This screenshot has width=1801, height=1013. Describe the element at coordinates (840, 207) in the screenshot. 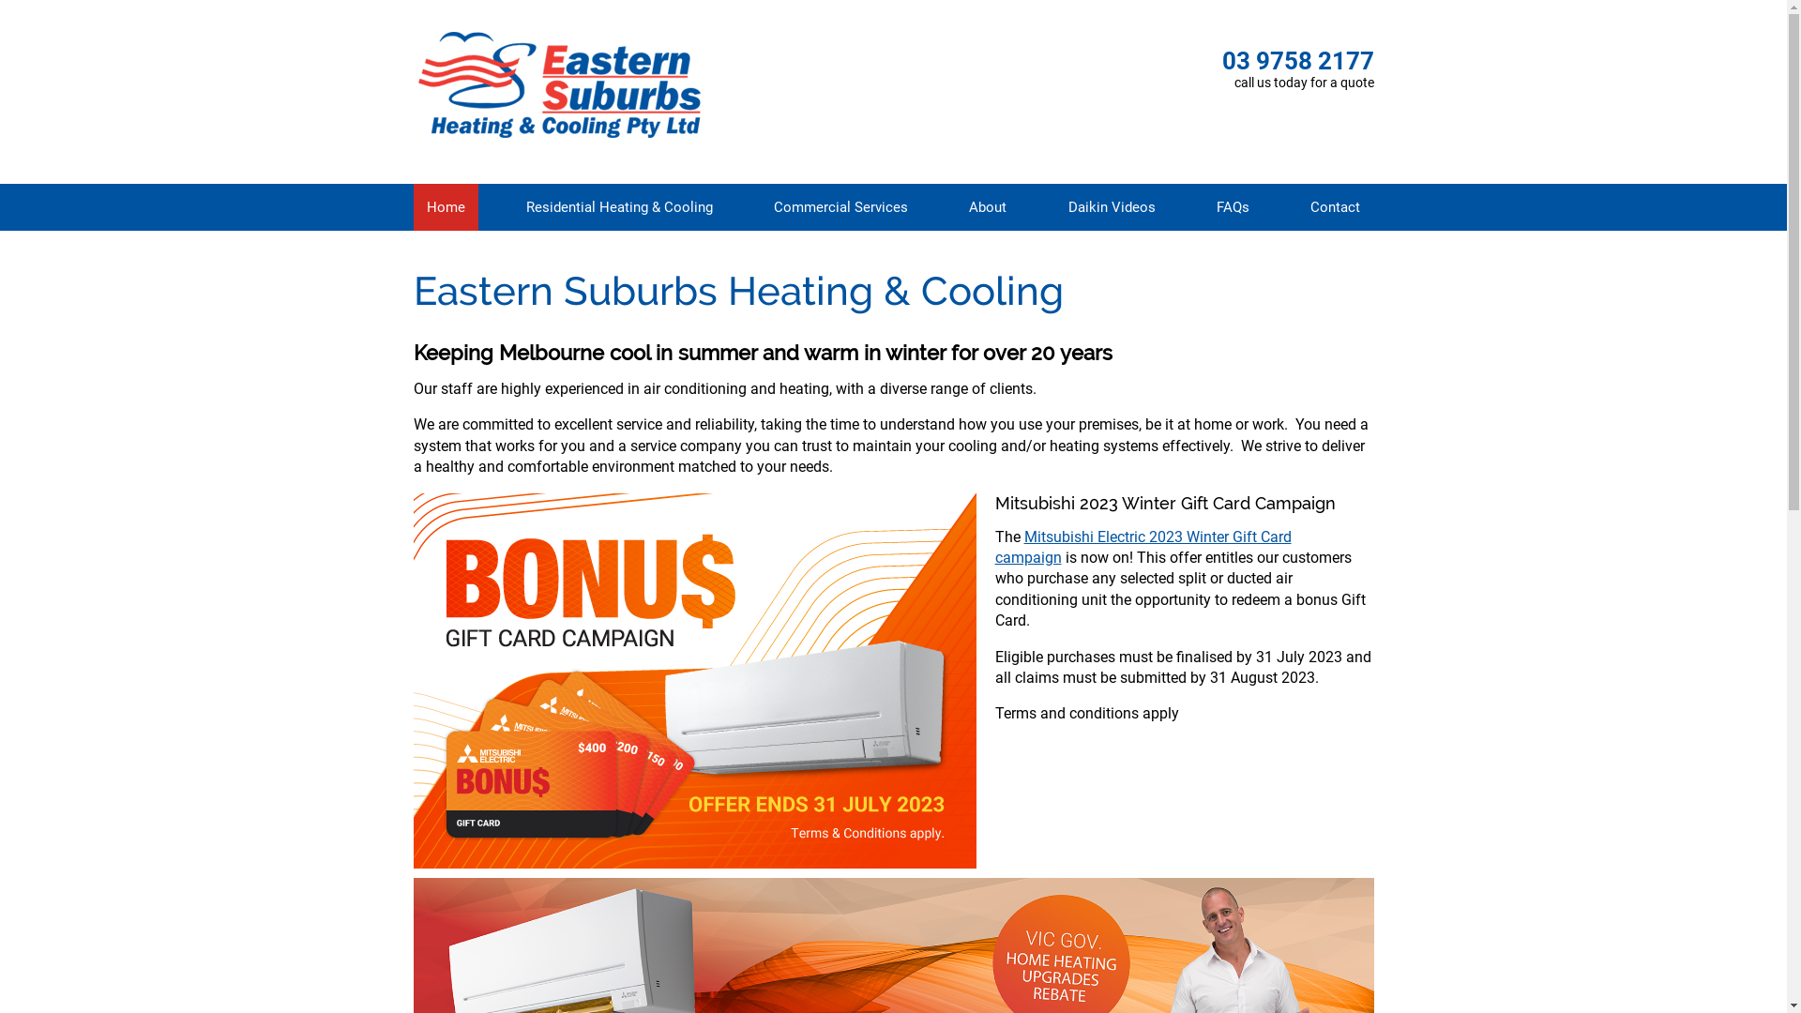

I see `Commercial Services` at that location.